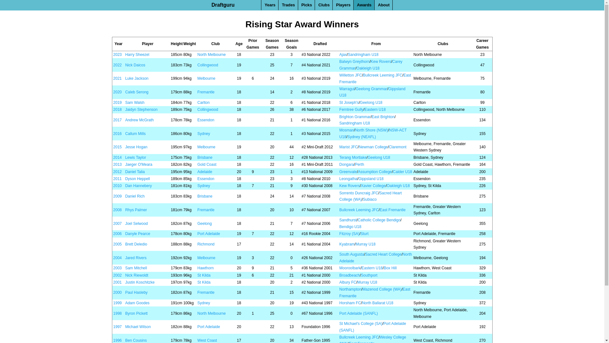 This screenshot has width=609, height=343. What do you see at coordinates (393, 210) in the screenshot?
I see `East Fremantle` at bounding box center [393, 210].